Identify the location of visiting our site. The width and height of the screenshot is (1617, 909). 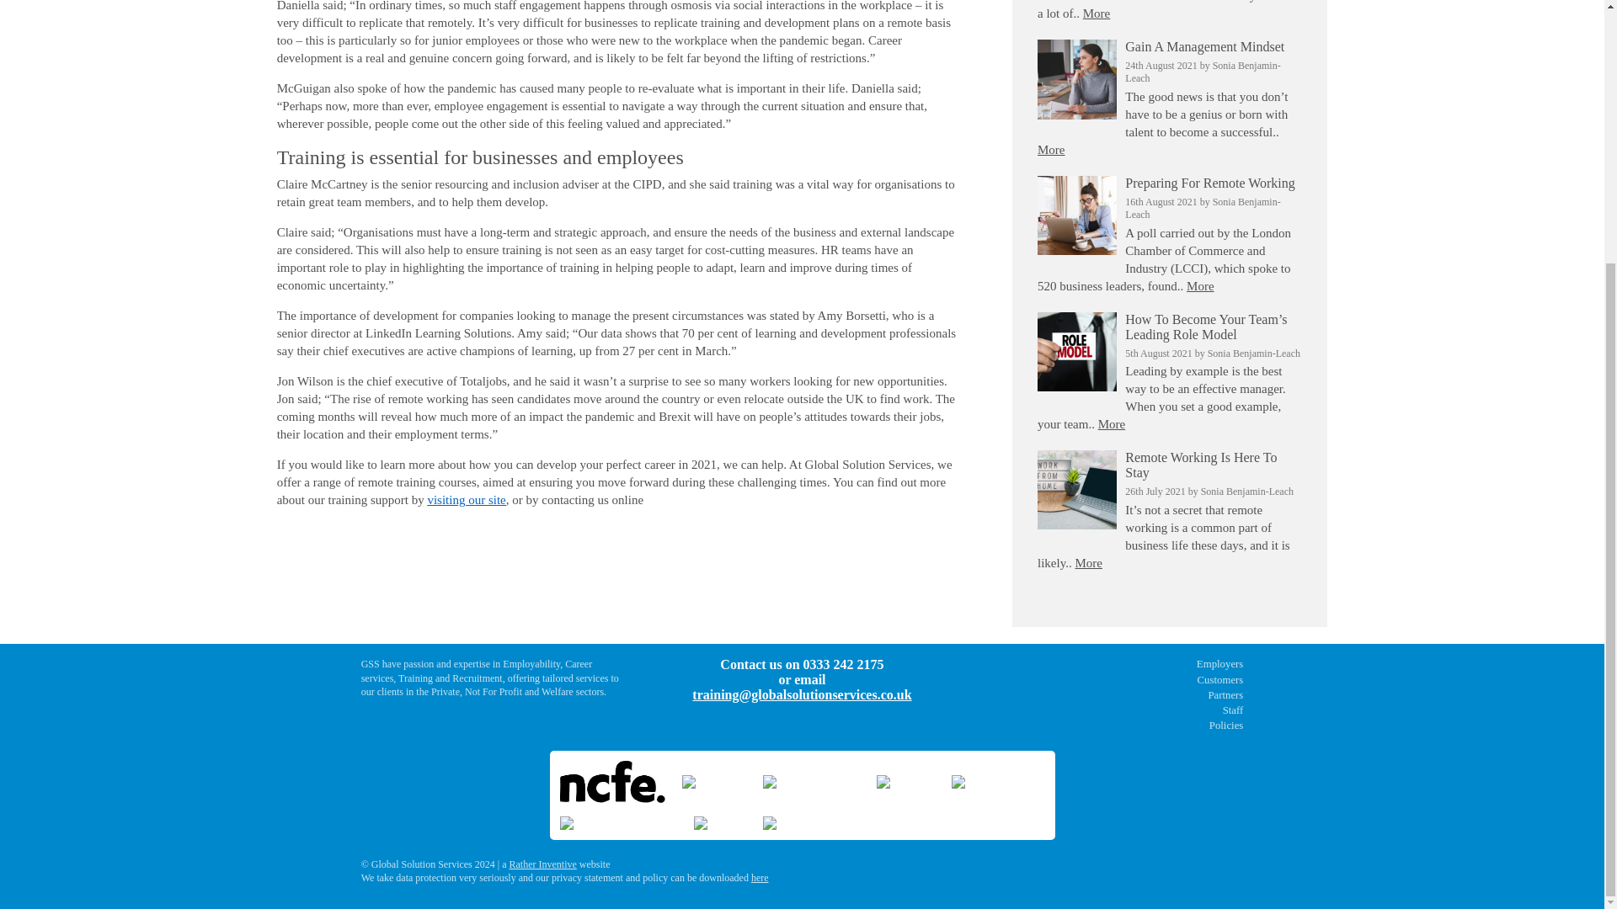
(465, 500).